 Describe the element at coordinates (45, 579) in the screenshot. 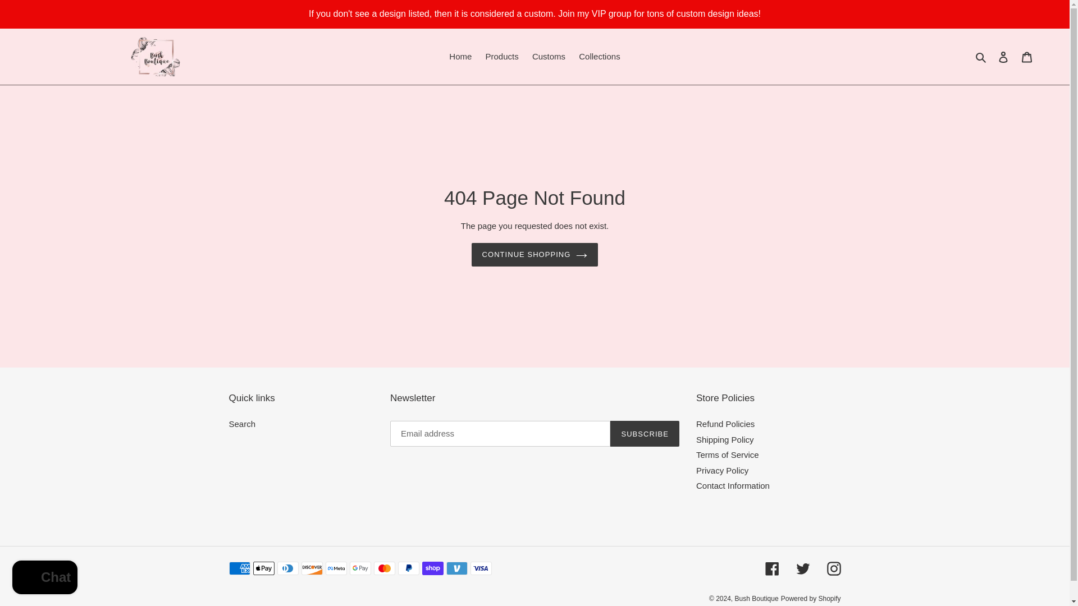

I see `Shopify online store chat` at that location.